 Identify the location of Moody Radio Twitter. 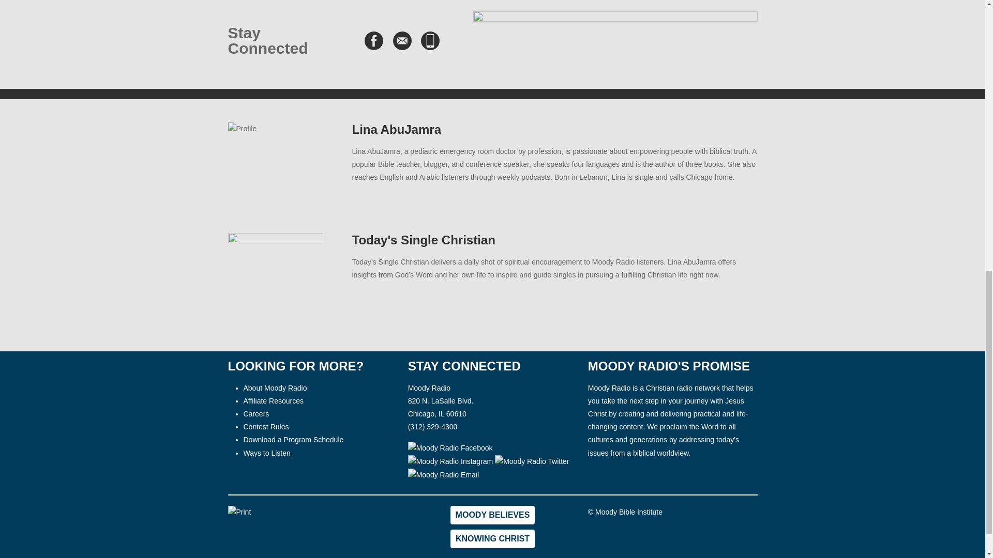
(532, 461).